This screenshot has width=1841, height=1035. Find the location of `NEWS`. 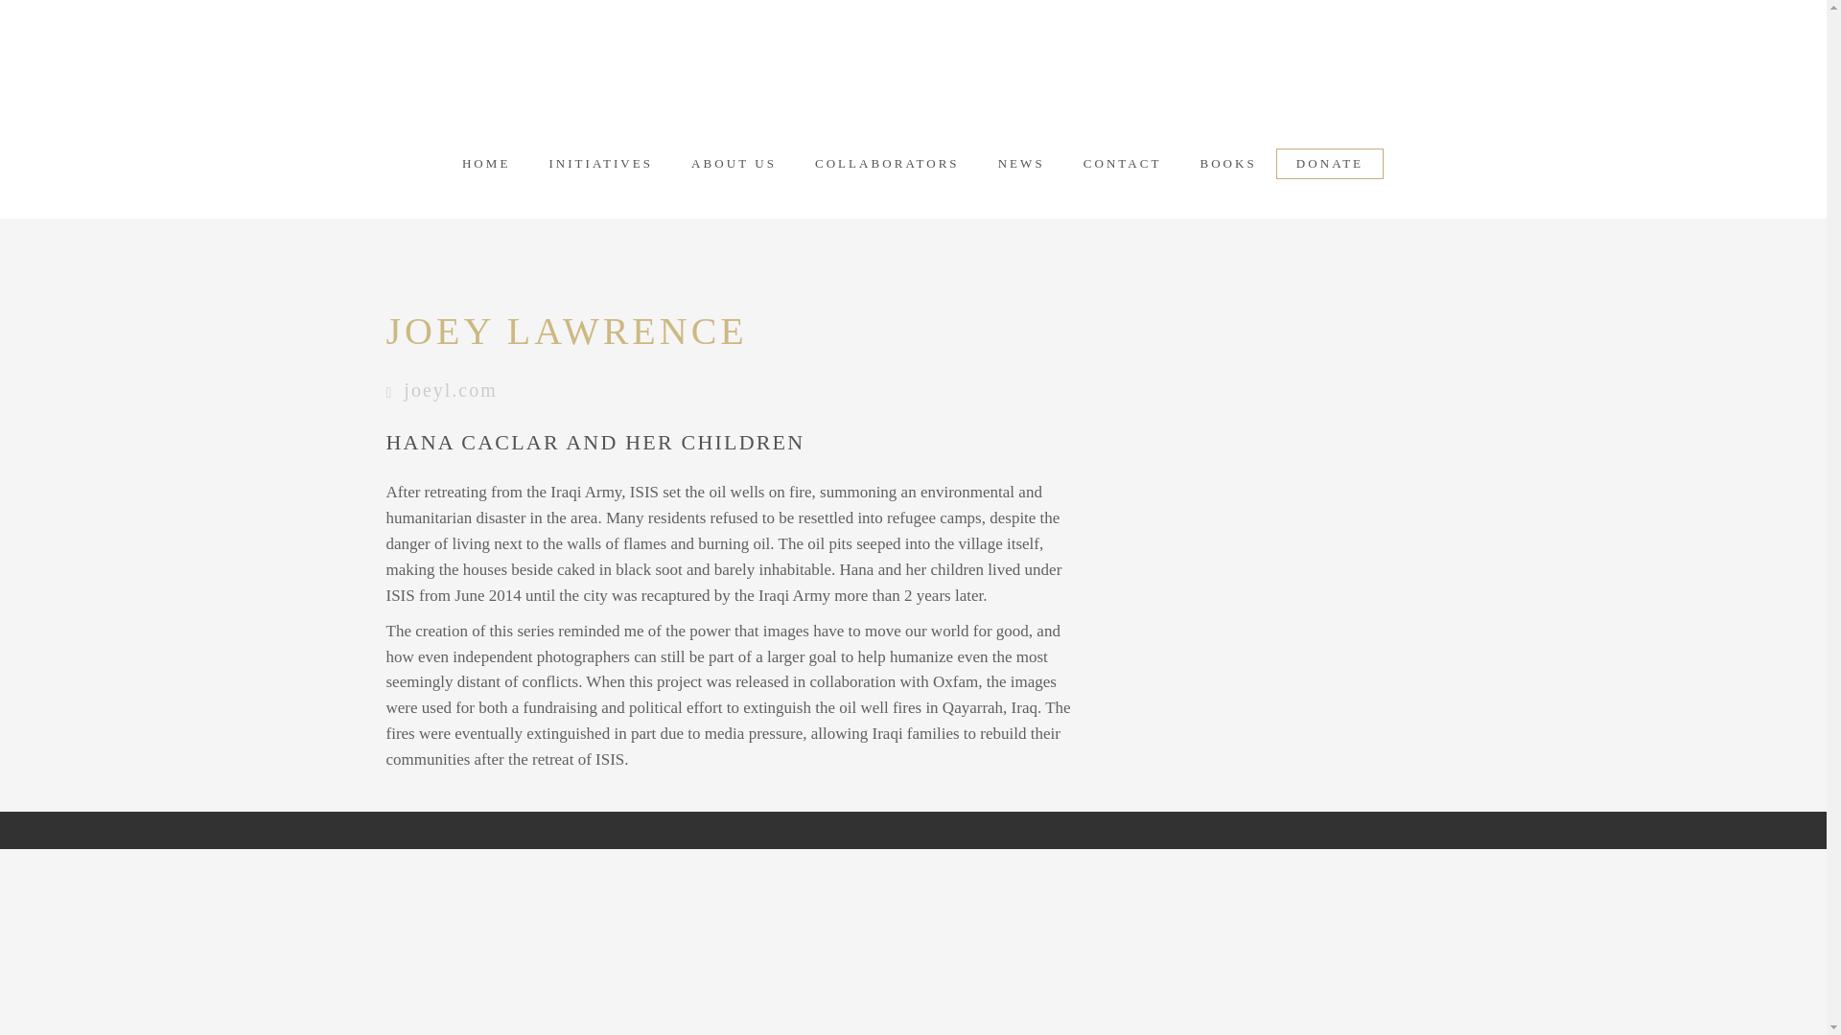

NEWS is located at coordinates (1021, 163).